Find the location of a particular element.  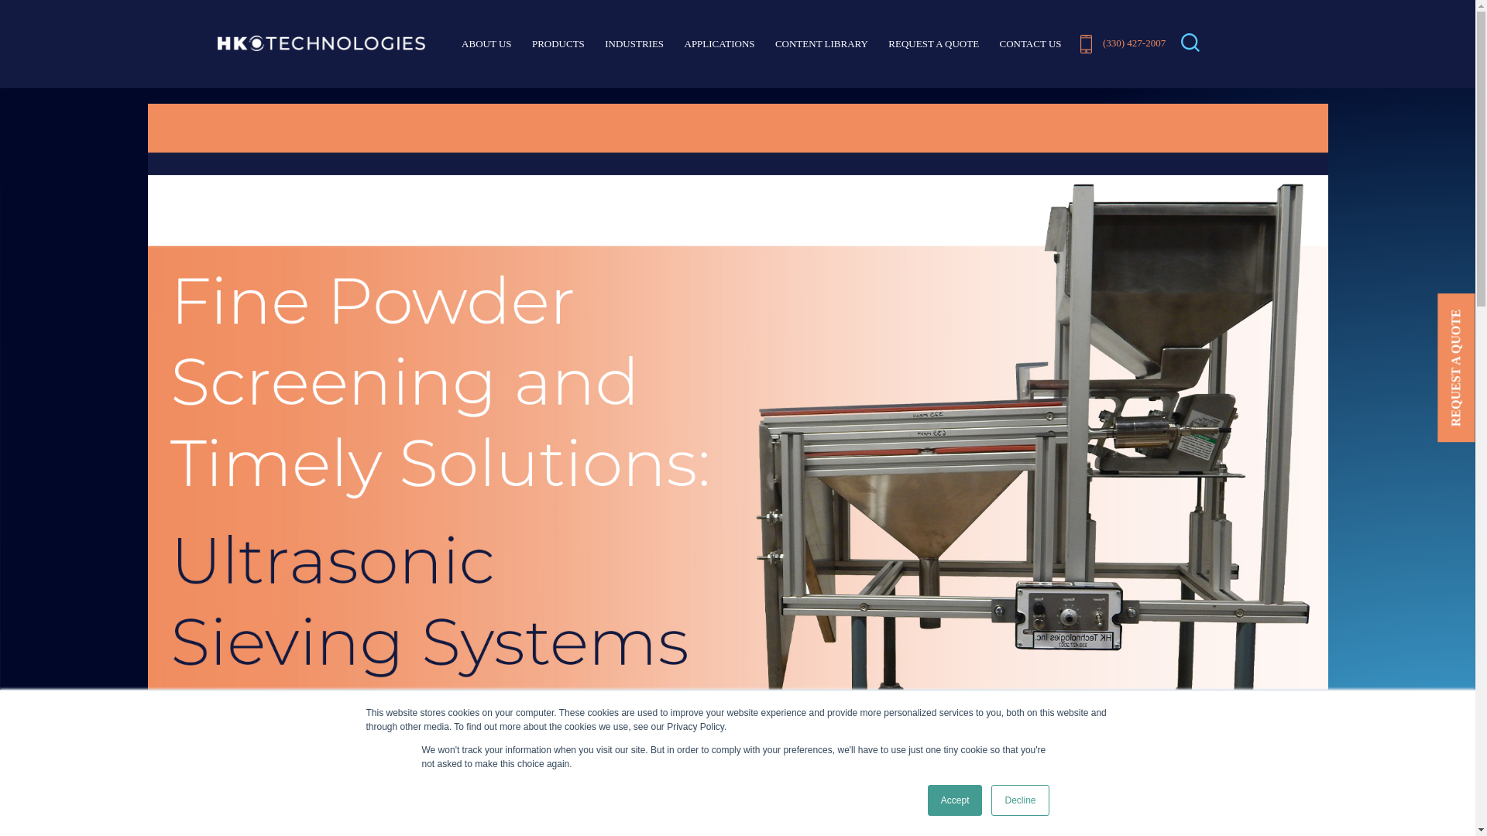

Accept is located at coordinates (956, 800).